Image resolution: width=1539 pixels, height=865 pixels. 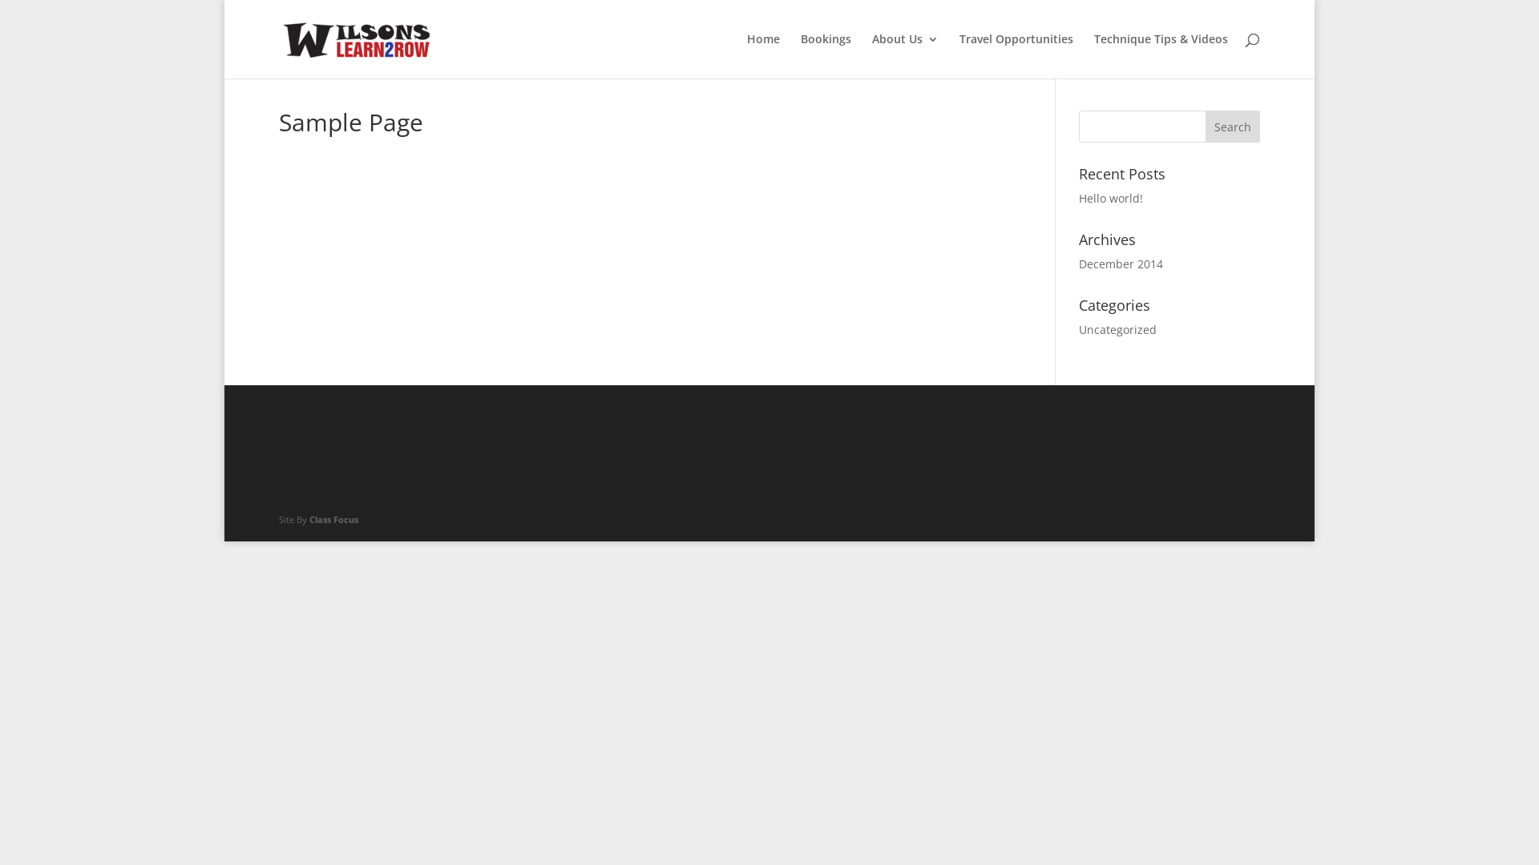 What do you see at coordinates (906, 56) in the screenshot?
I see `About Us` at bounding box center [906, 56].